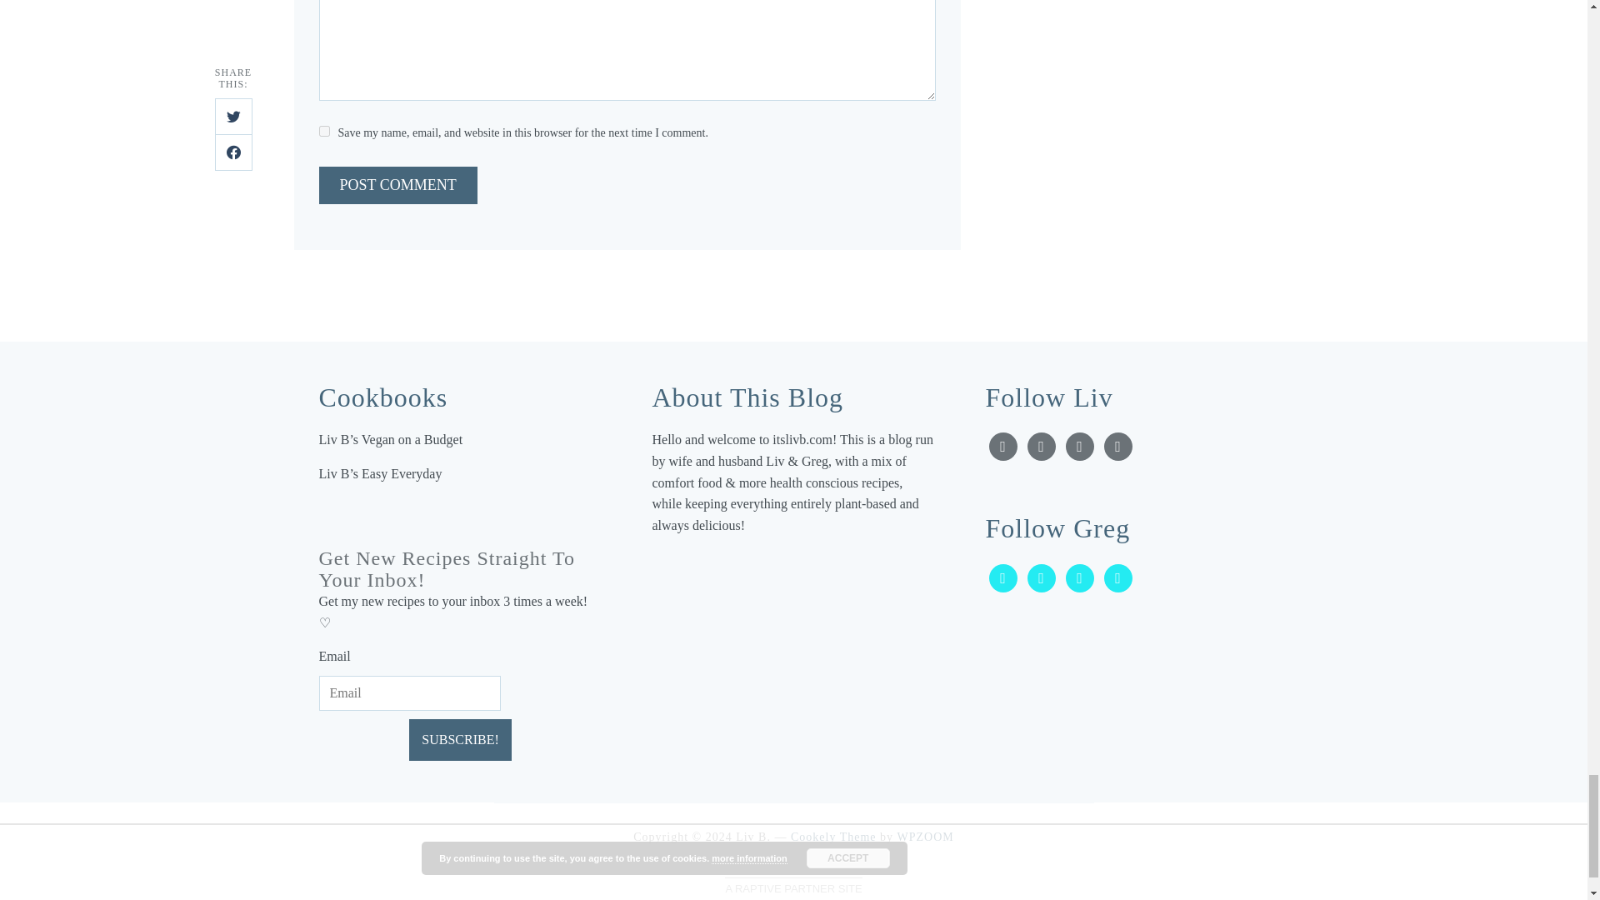 This screenshot has width=1600, height=900. What do you see at coordinates (397, 185) in the screenshot?
I see `Post Comment` at bounding box center [397, 185].